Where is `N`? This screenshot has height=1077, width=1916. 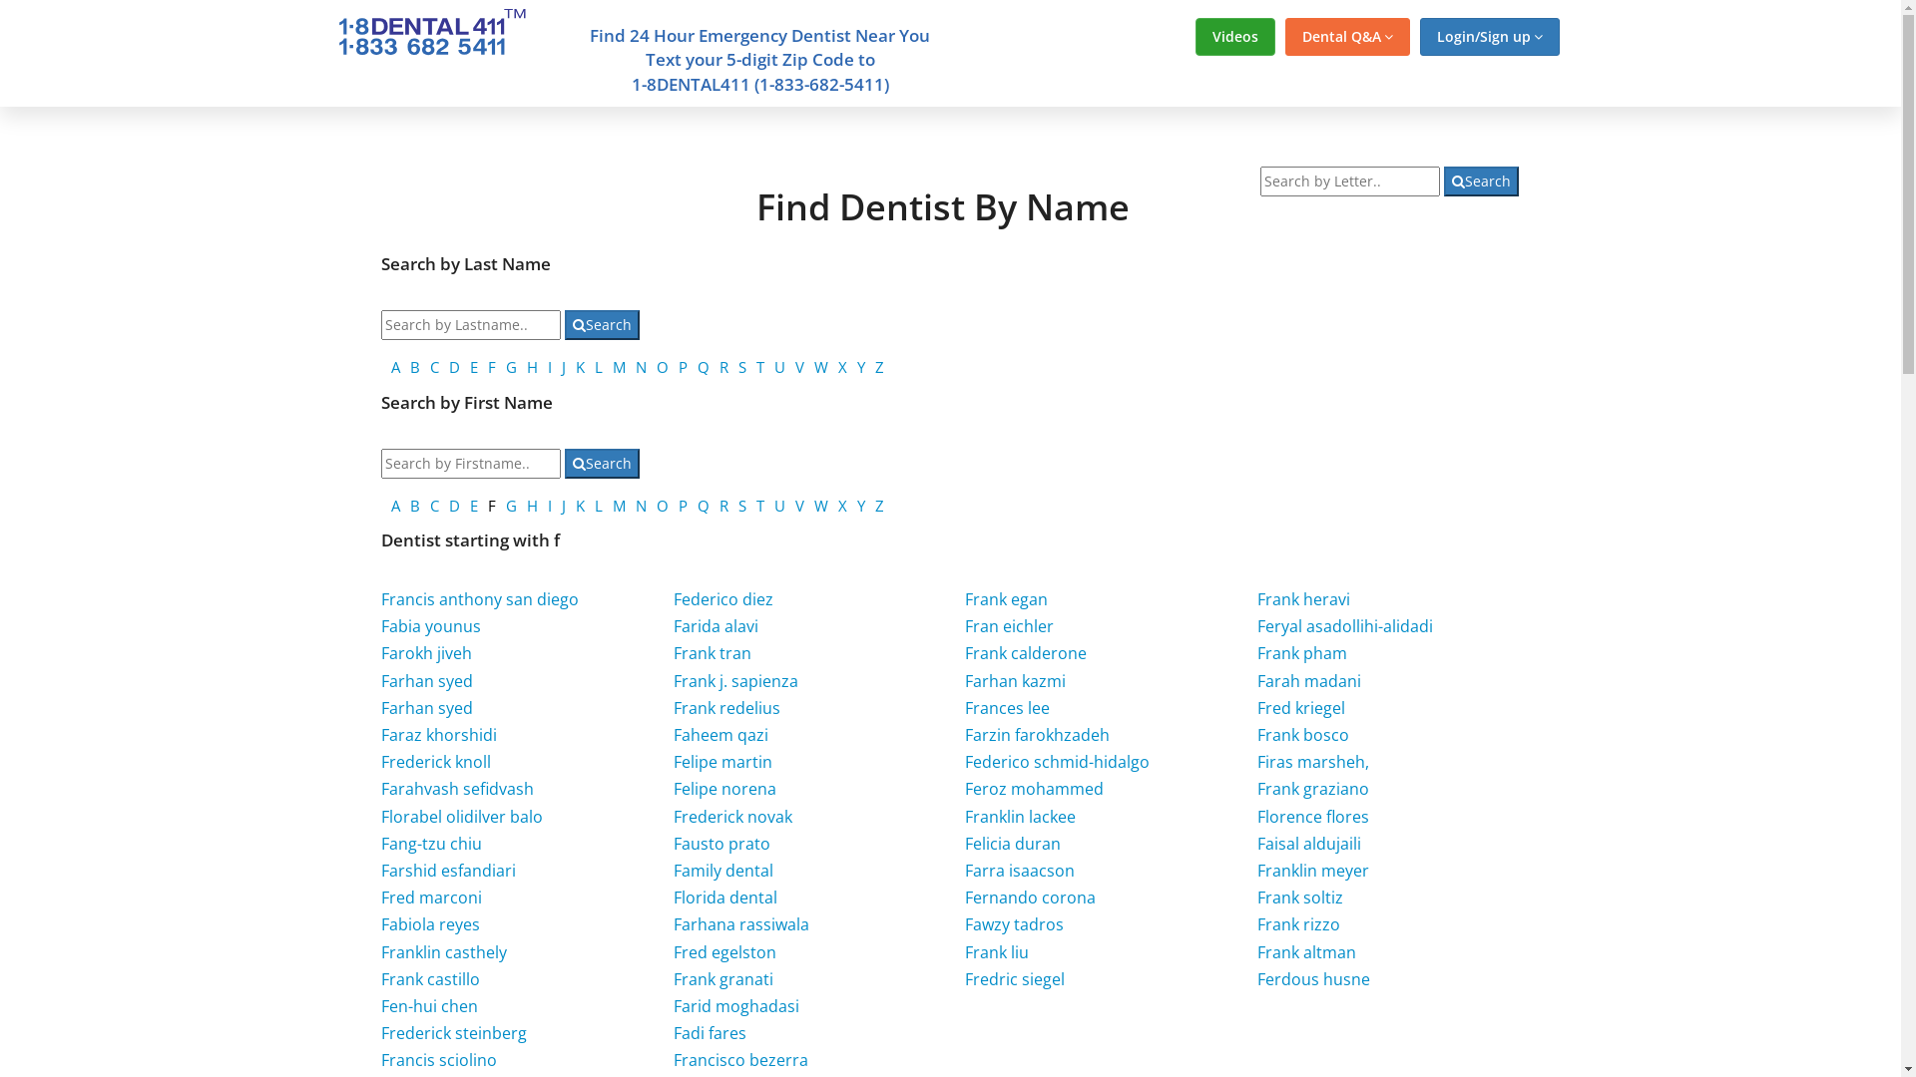 N is located at coordinates (641, 367).